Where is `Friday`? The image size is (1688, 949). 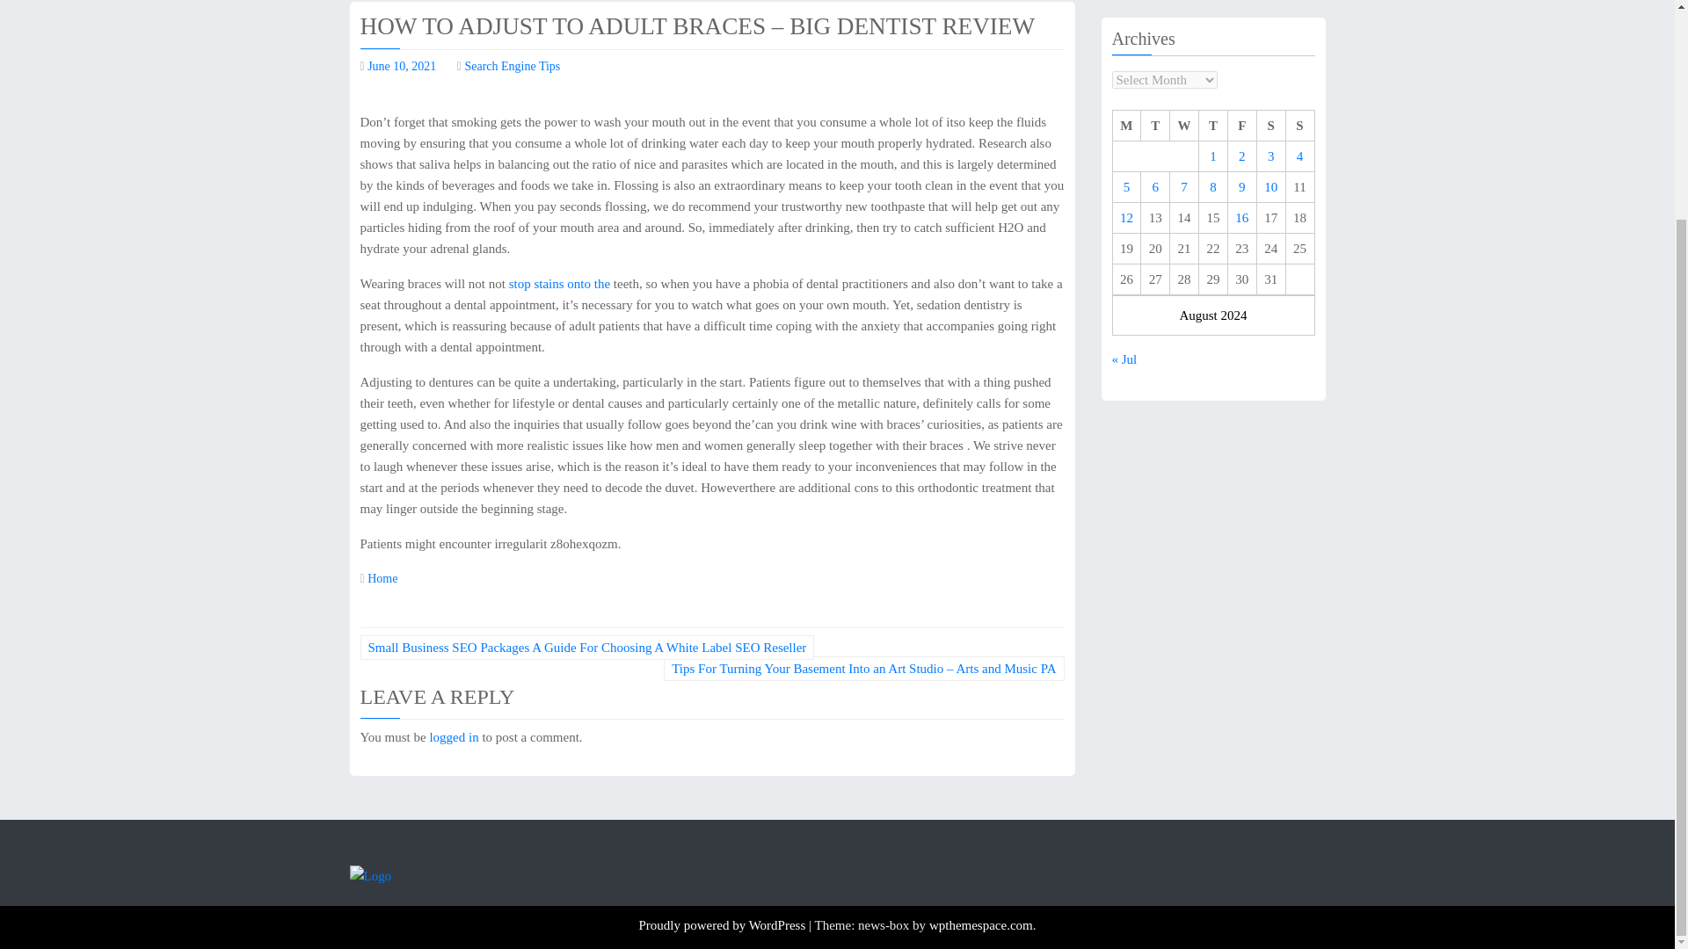
Friday is located at coordinates (1241, 110).